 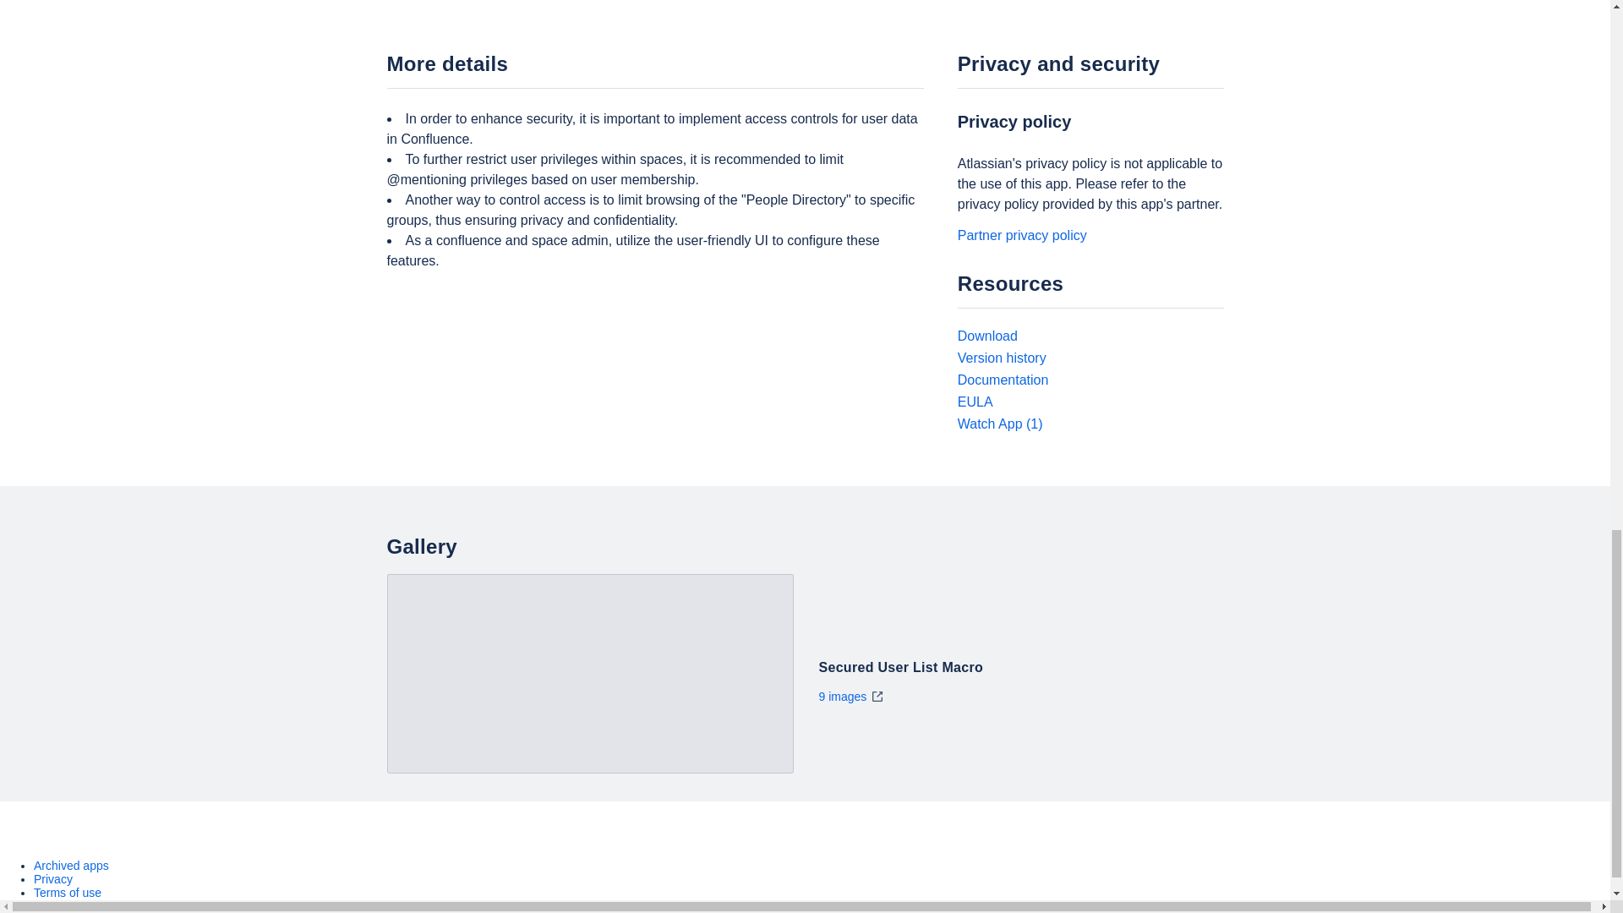 What do you see at coordinates (1022, 235) in the screenshot?
I see `Partner privacy policy` at bounding box center [1022, 235].